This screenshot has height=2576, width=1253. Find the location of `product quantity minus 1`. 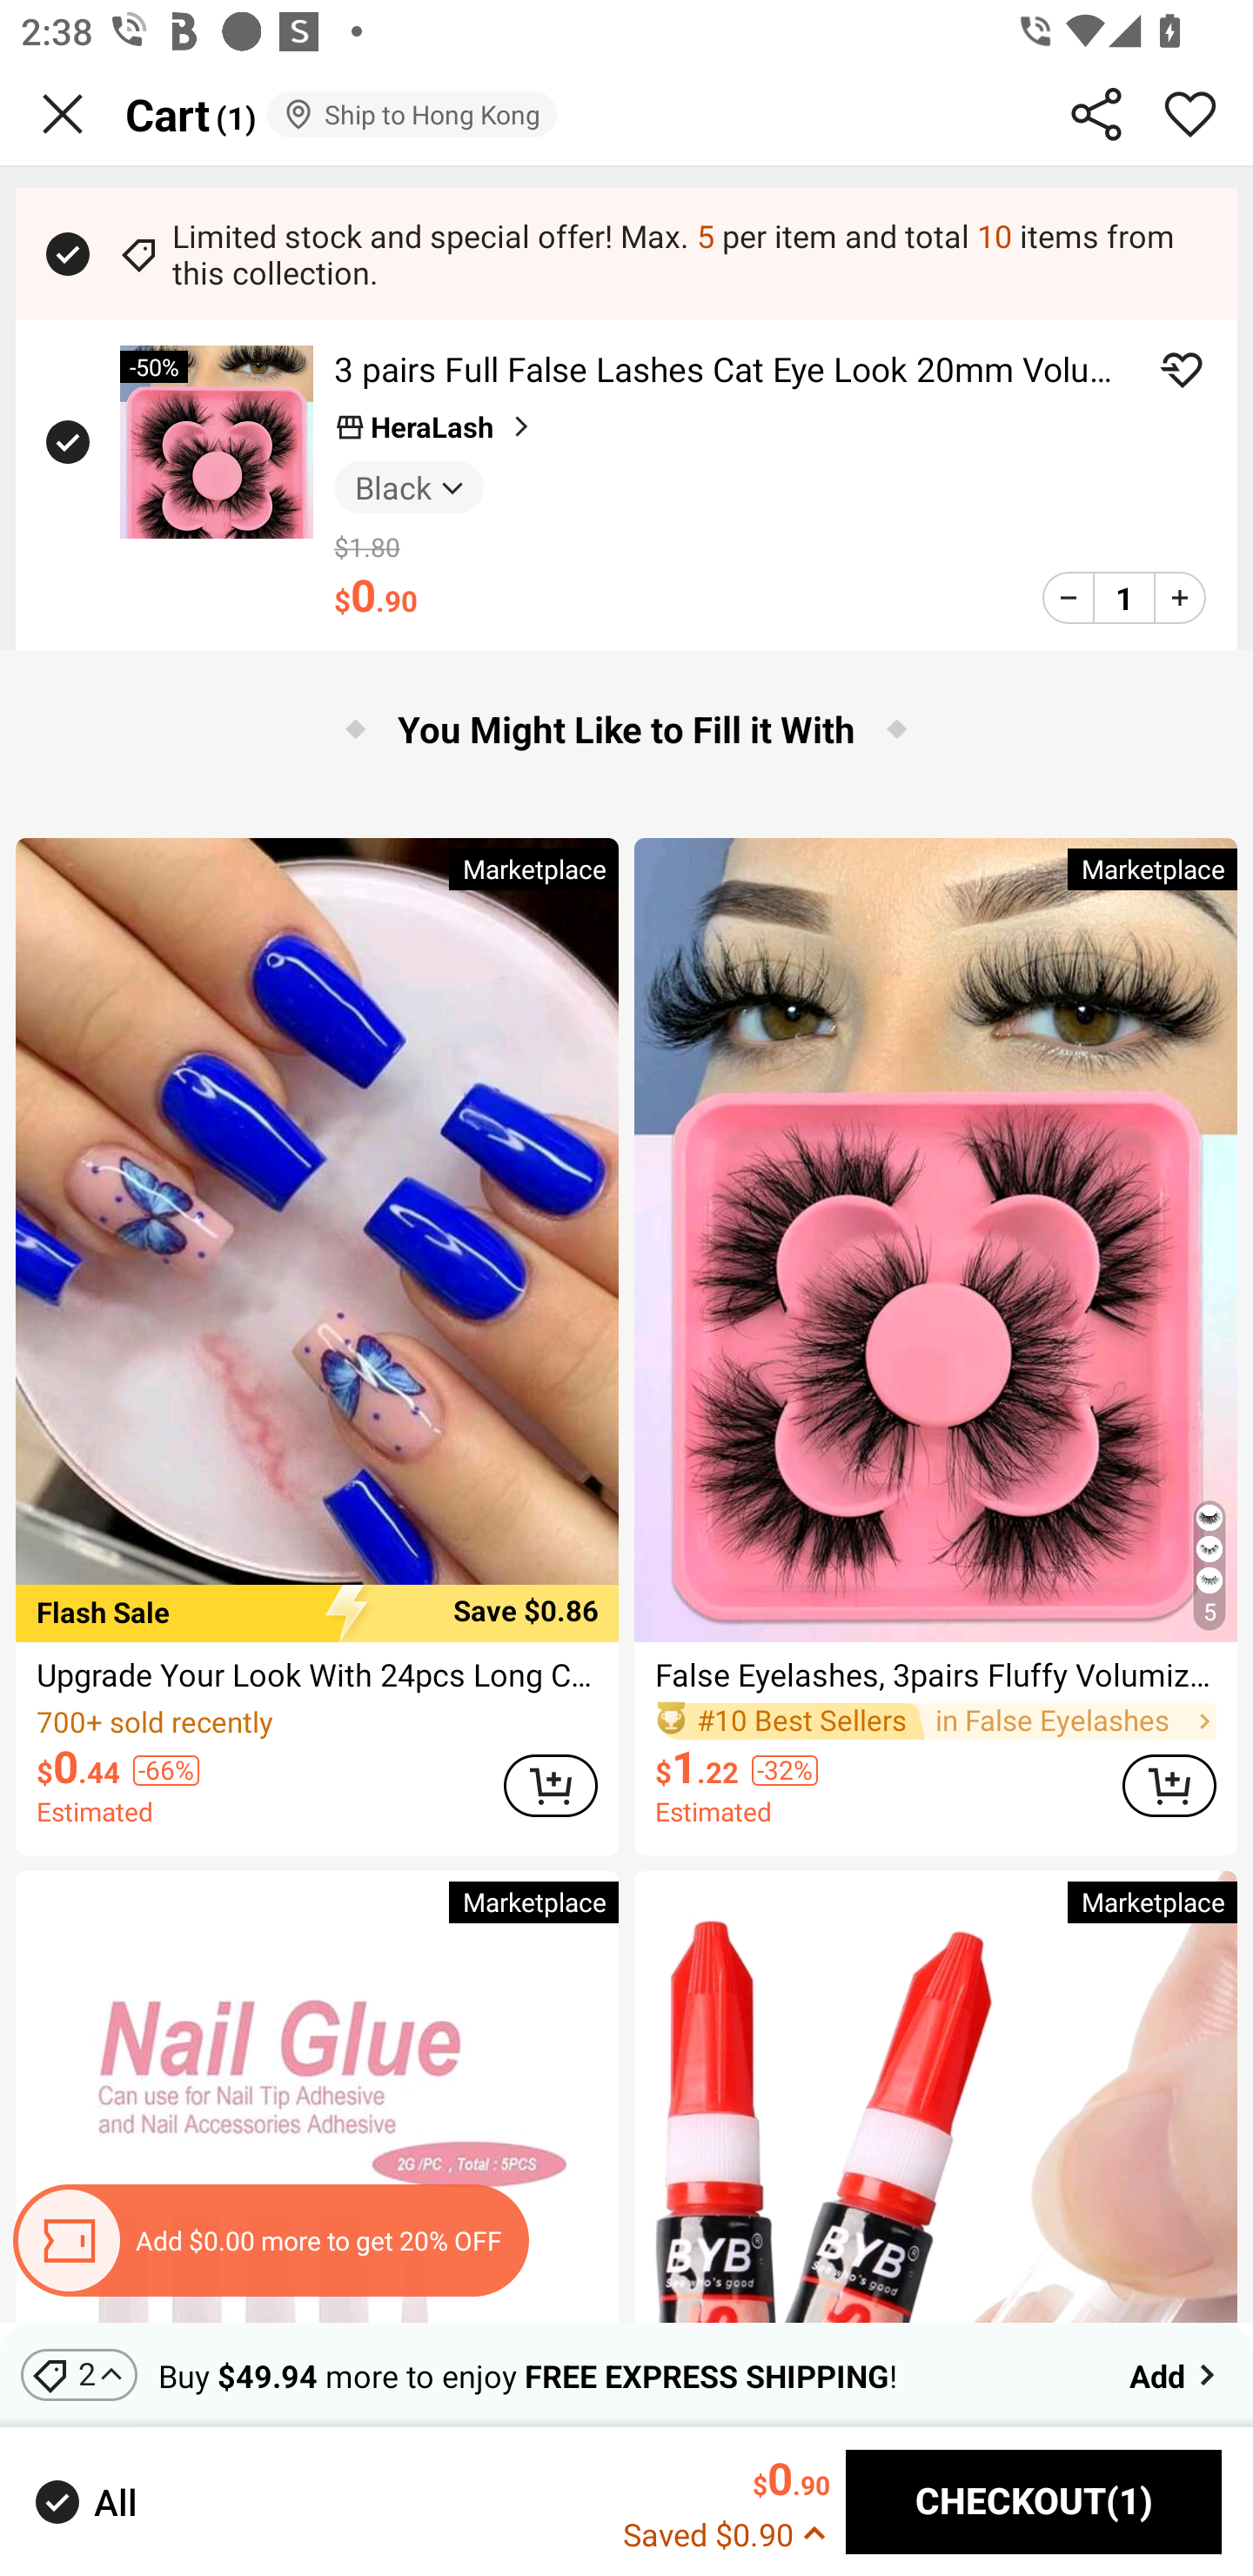

product quantity minus 1 is located at coordinates (1069, 597).